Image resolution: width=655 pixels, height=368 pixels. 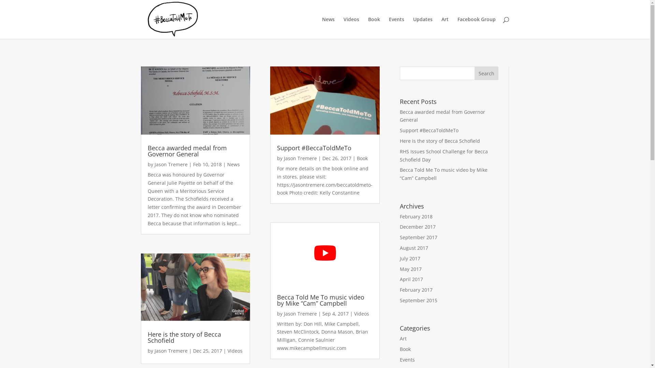 I want to click on Events, so click(x=407, y=360).